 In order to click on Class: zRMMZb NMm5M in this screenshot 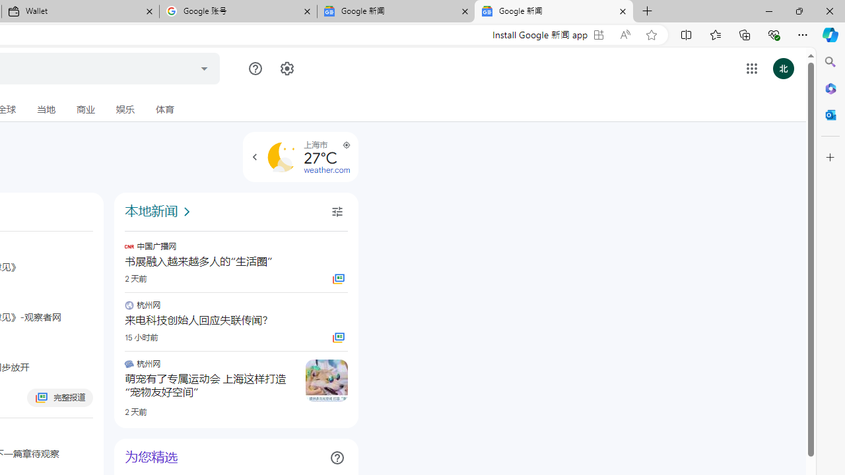, I will do `click(346, 145)`.